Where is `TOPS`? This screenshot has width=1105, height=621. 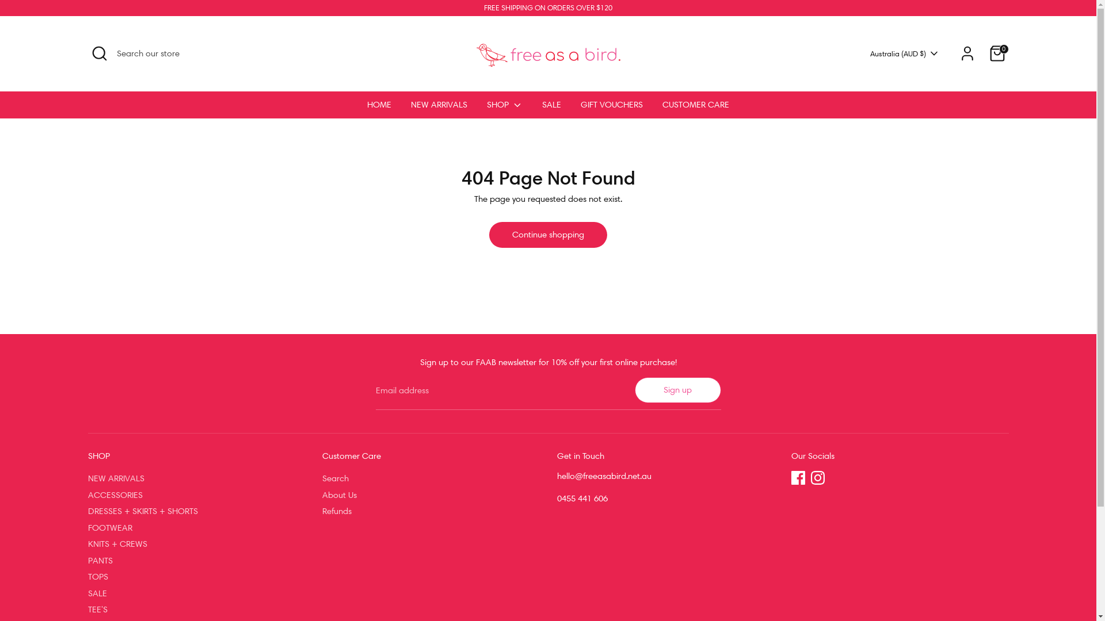 TOPS is located at coordinates (98, 577).